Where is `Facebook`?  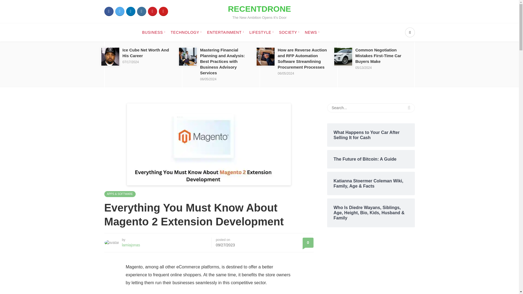 Facebook is located at coordinates (260, 11).